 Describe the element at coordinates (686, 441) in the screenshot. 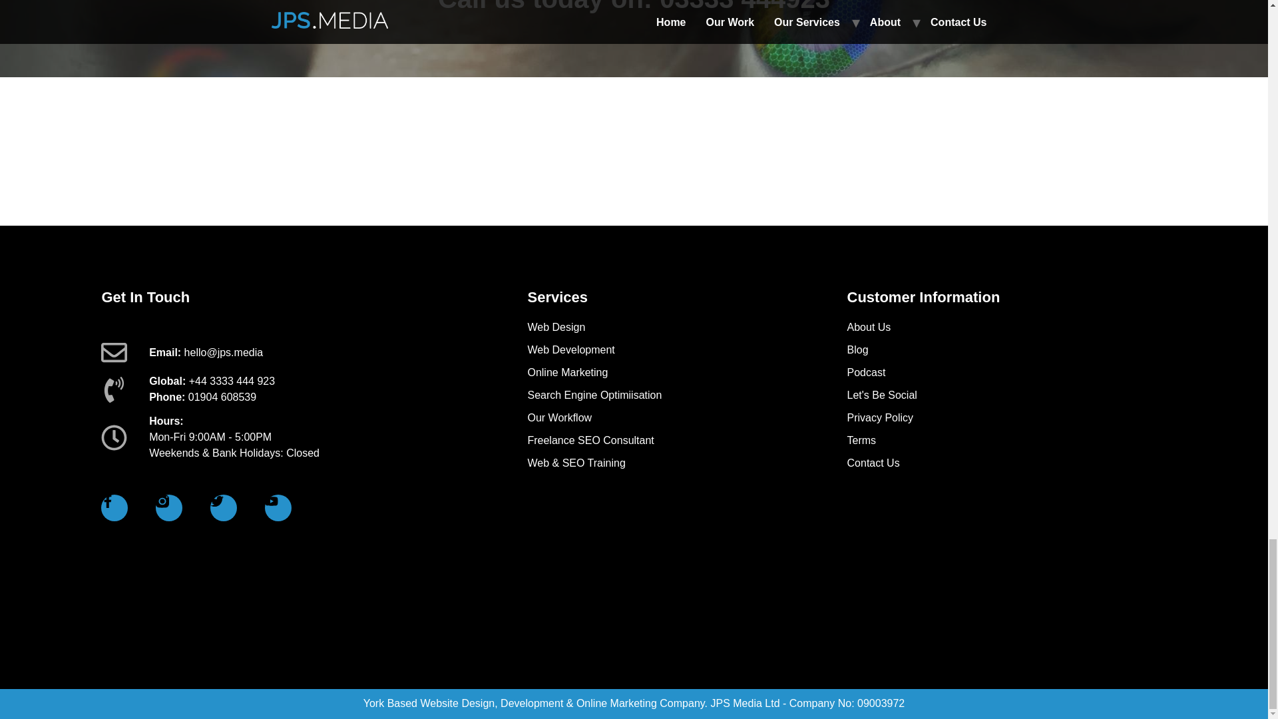

I see `Freelance SEO Consultant` at that location.